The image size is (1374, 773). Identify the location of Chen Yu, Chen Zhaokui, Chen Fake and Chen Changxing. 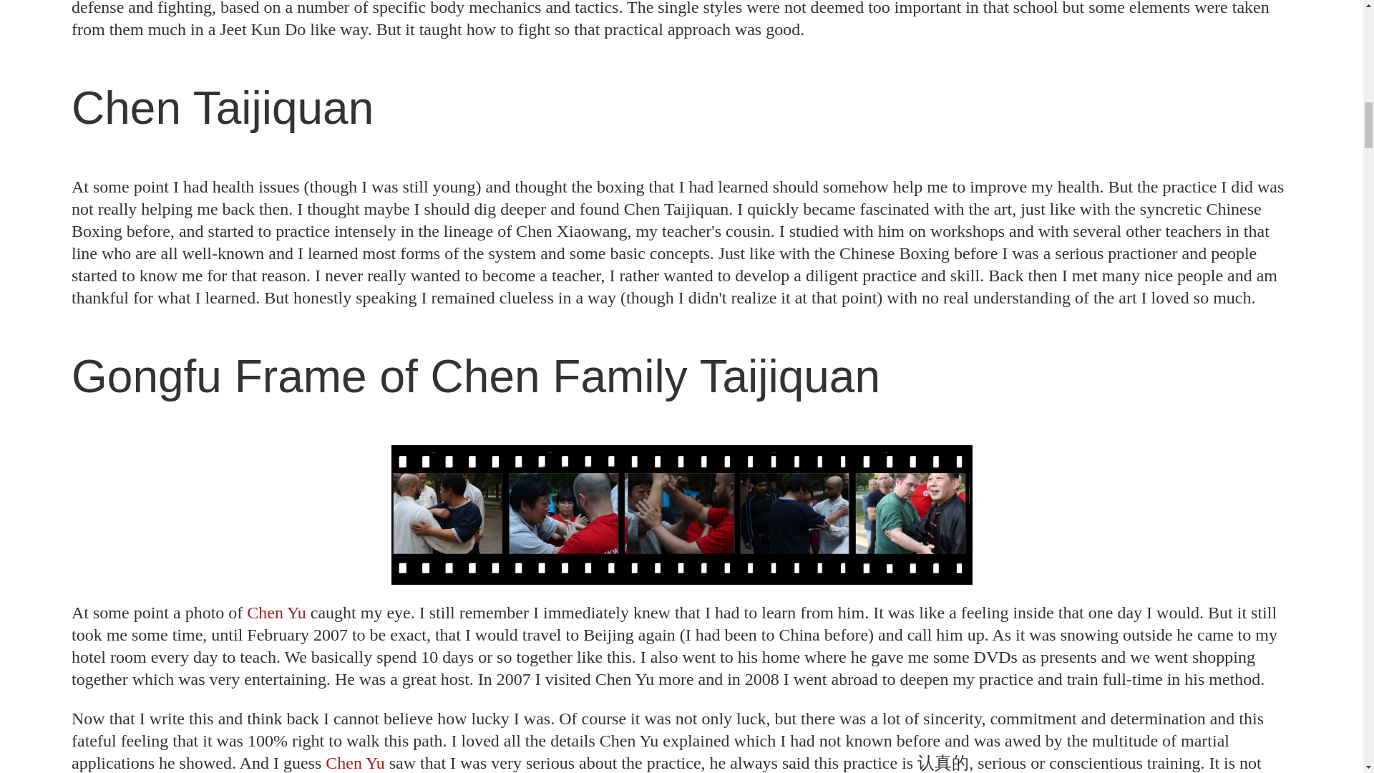
(278, 613).